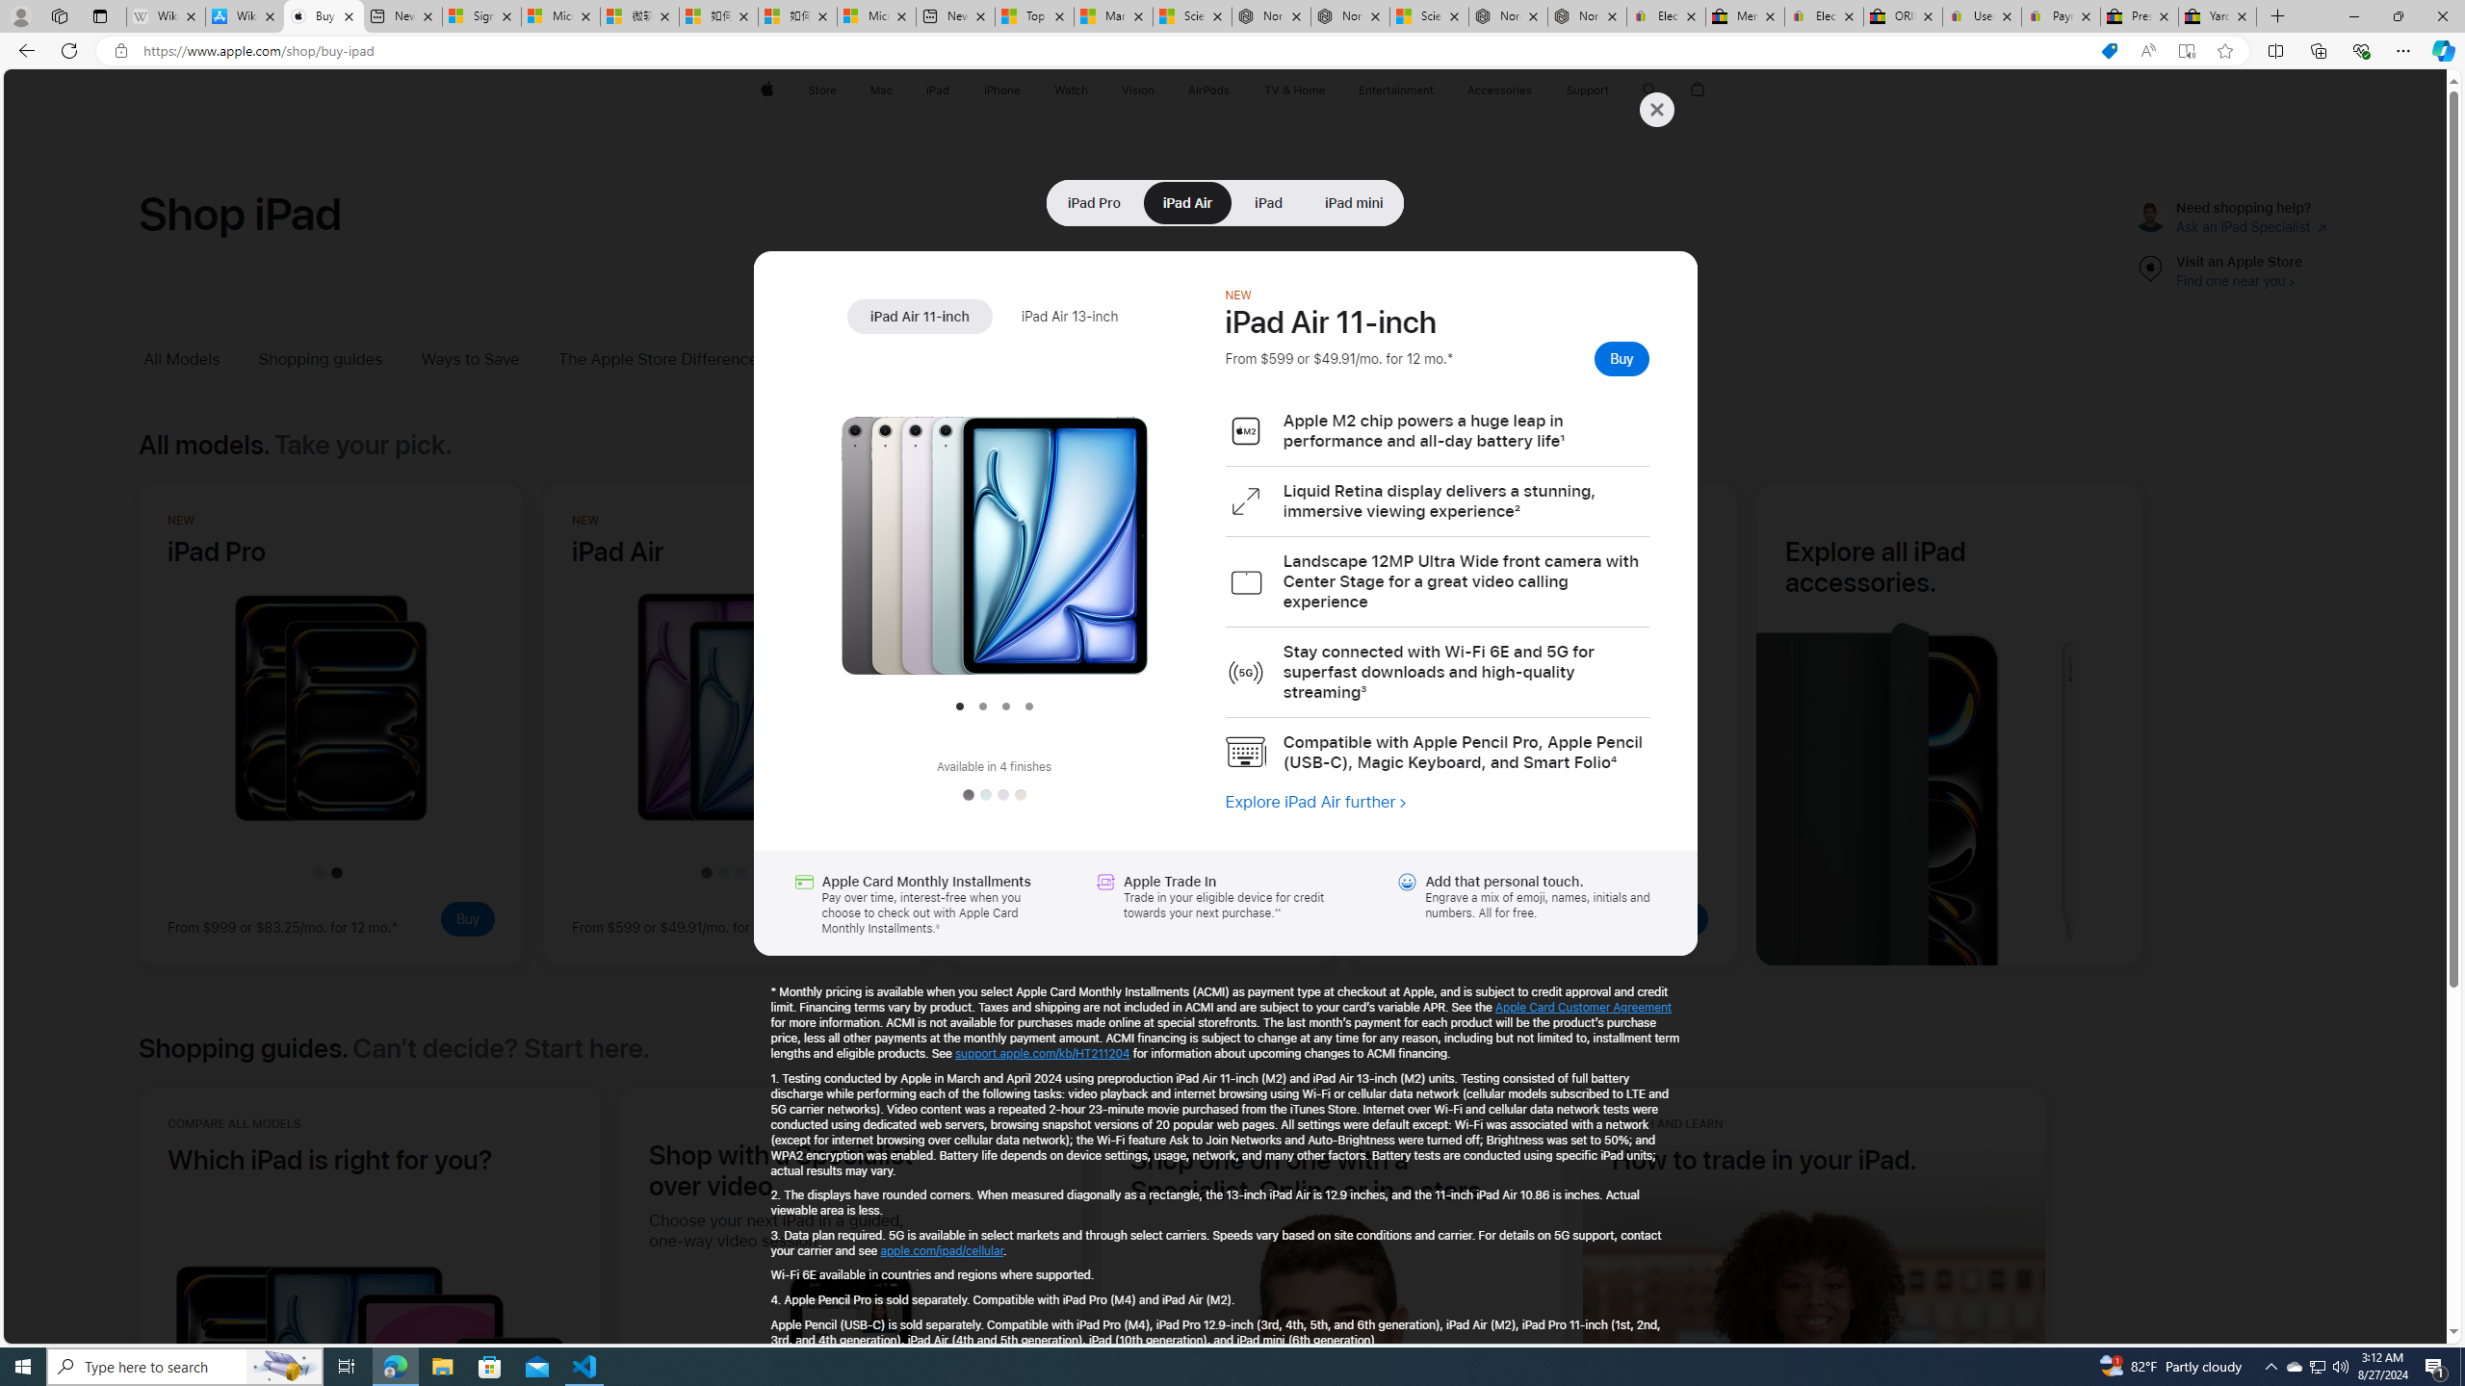 This screenshot has width=2465, height=1386. Describe the element at coordinates (959, 706) in the screenshot. I see `Item 1` at that location.